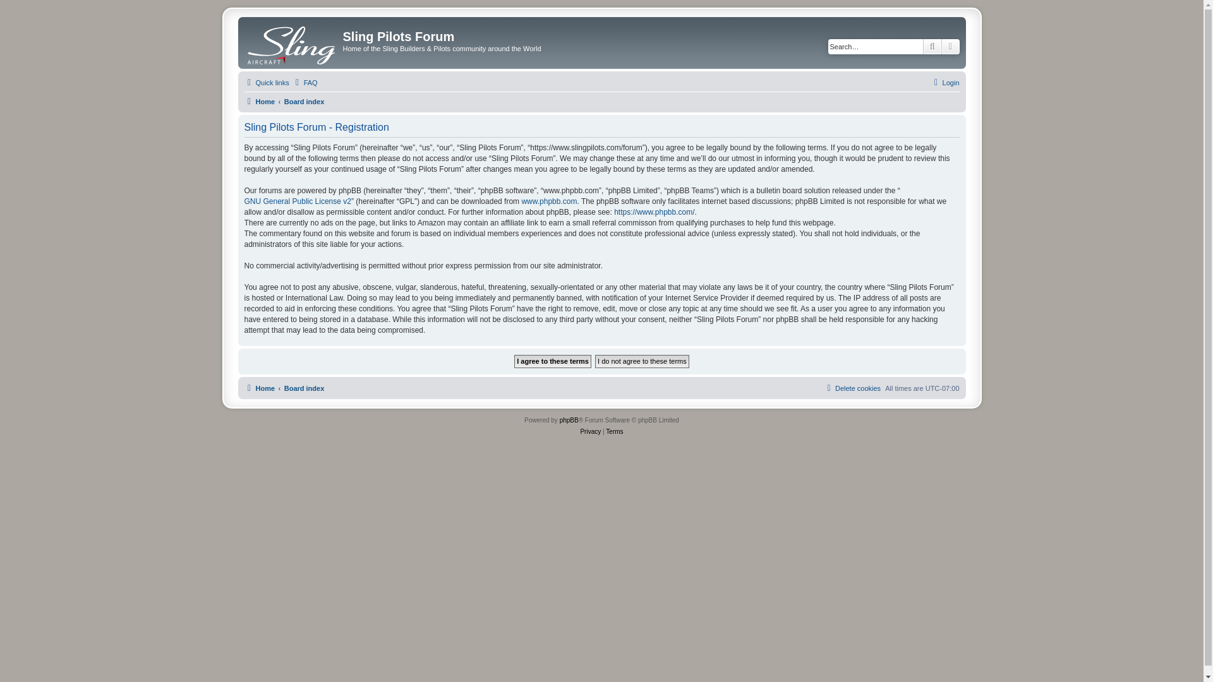  Describe the element at coordinates (305, 388) in the screenshot. I see `Board index` at that location.